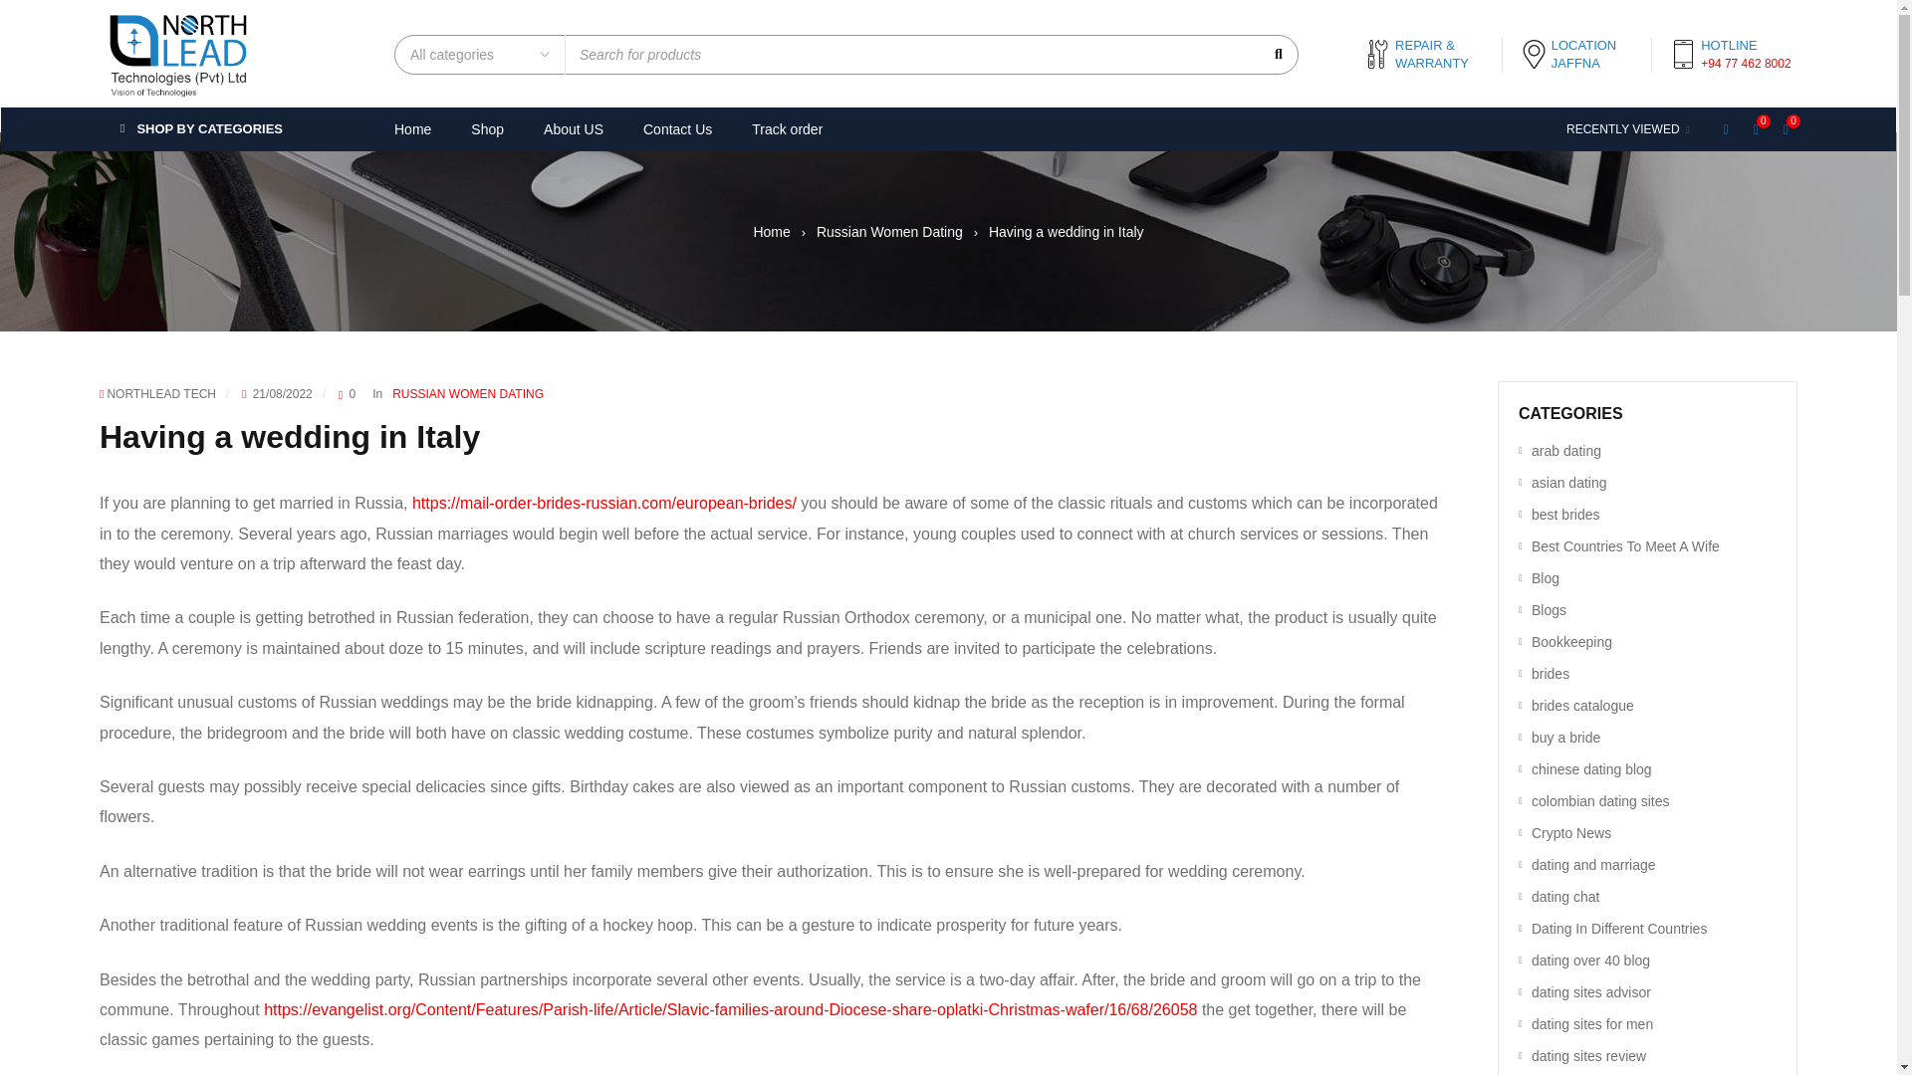 This screenshot has height=1075, width=1912. What do you see at coordinates (161, 394) in the screenshot?
I see `Posts by northlead tech` at bounding box center [161, 394].